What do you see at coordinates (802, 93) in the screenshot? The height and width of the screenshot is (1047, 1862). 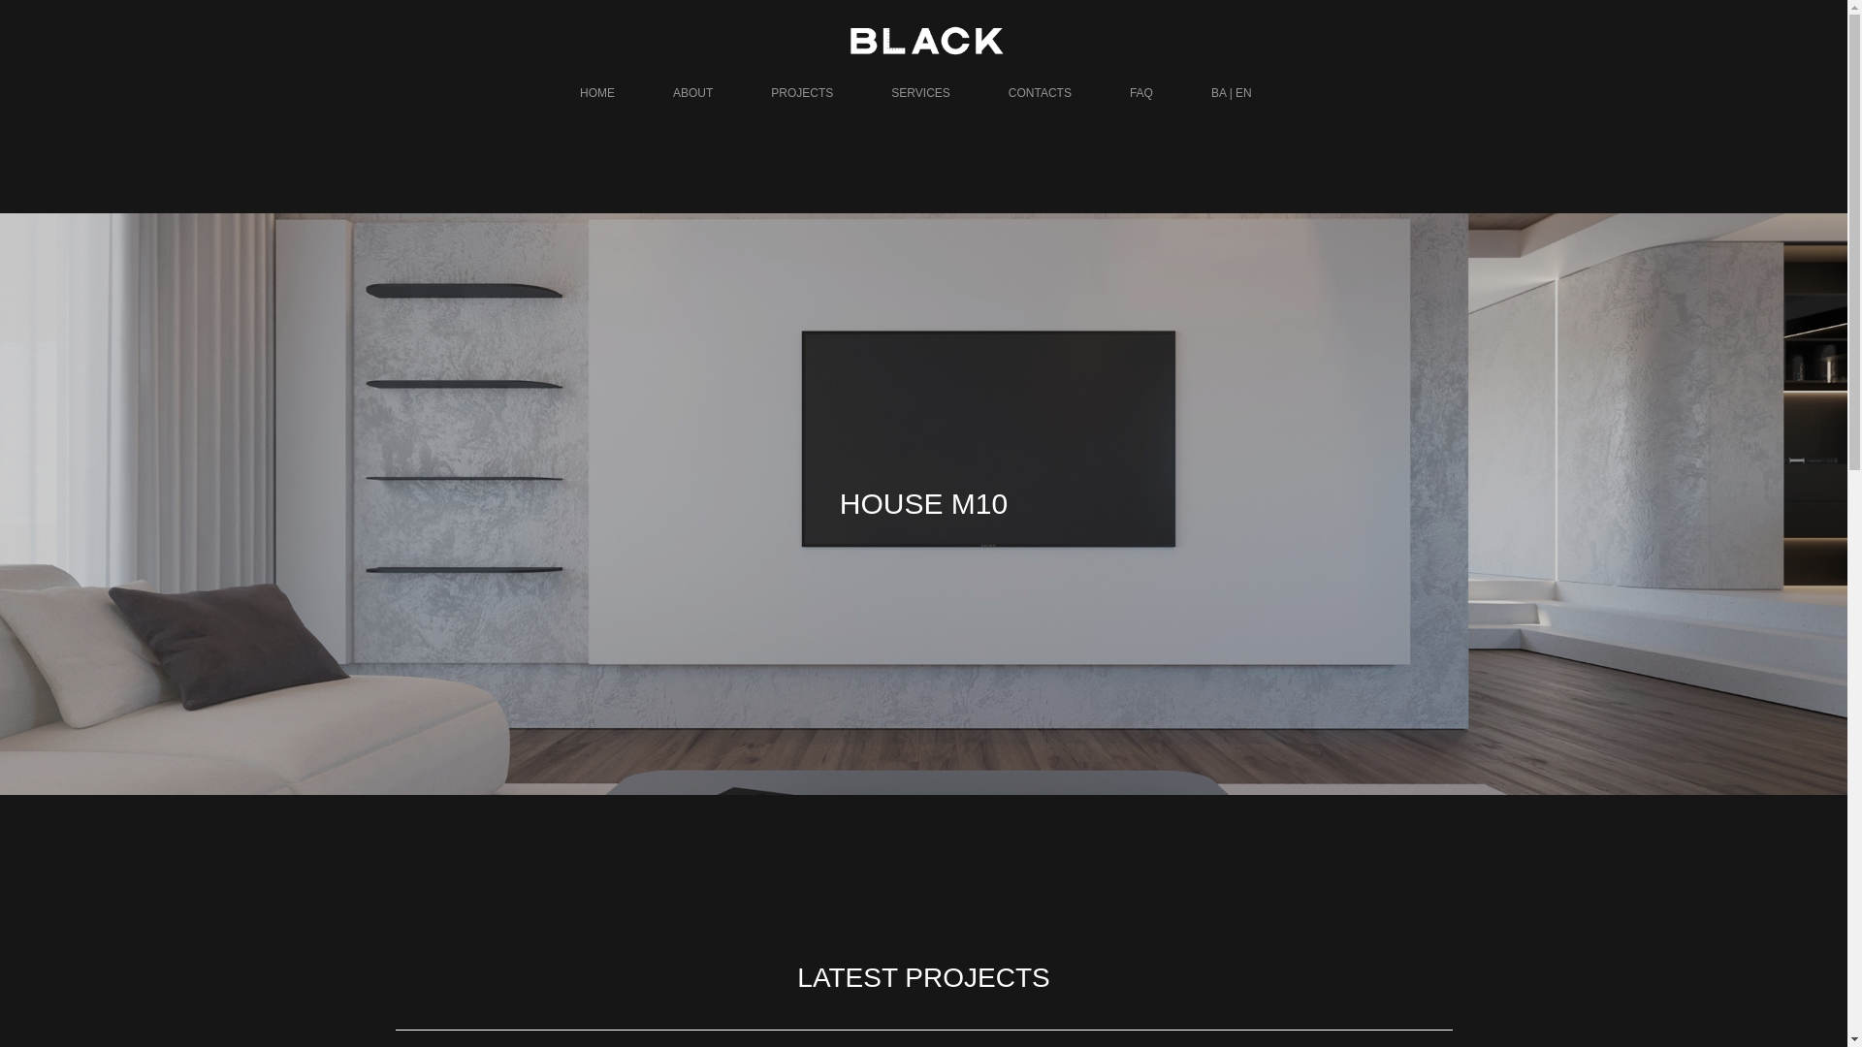 I see `PROJECTS` at bounding box center [802, 93].